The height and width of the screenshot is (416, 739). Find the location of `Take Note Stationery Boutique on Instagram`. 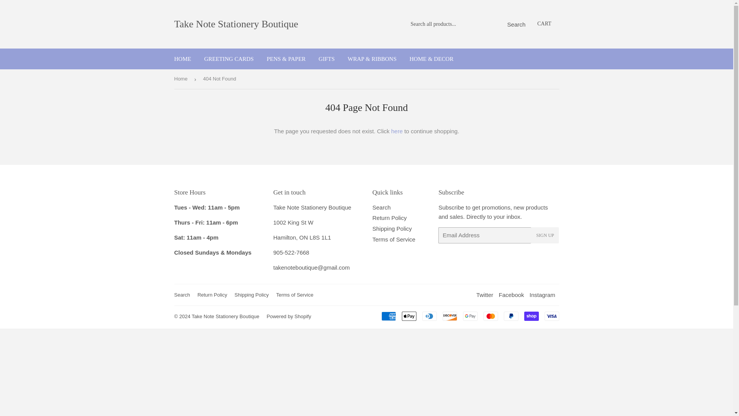

Take Note Stationery Boutique on Instagram is located at coordinates (543, 295).